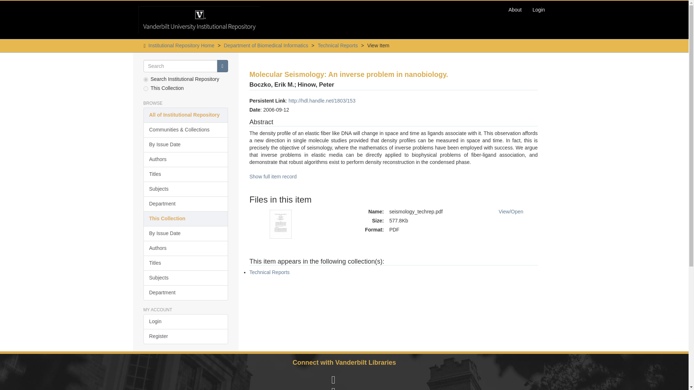  I want to click on Show full item record, so click(273, 176).